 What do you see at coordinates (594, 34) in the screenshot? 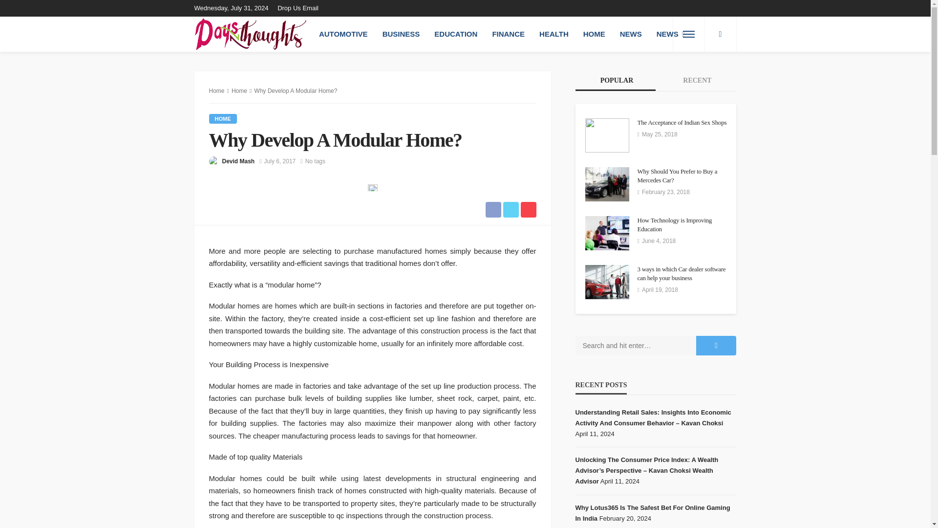
I see `HOME` at bounding box center [594, 34].